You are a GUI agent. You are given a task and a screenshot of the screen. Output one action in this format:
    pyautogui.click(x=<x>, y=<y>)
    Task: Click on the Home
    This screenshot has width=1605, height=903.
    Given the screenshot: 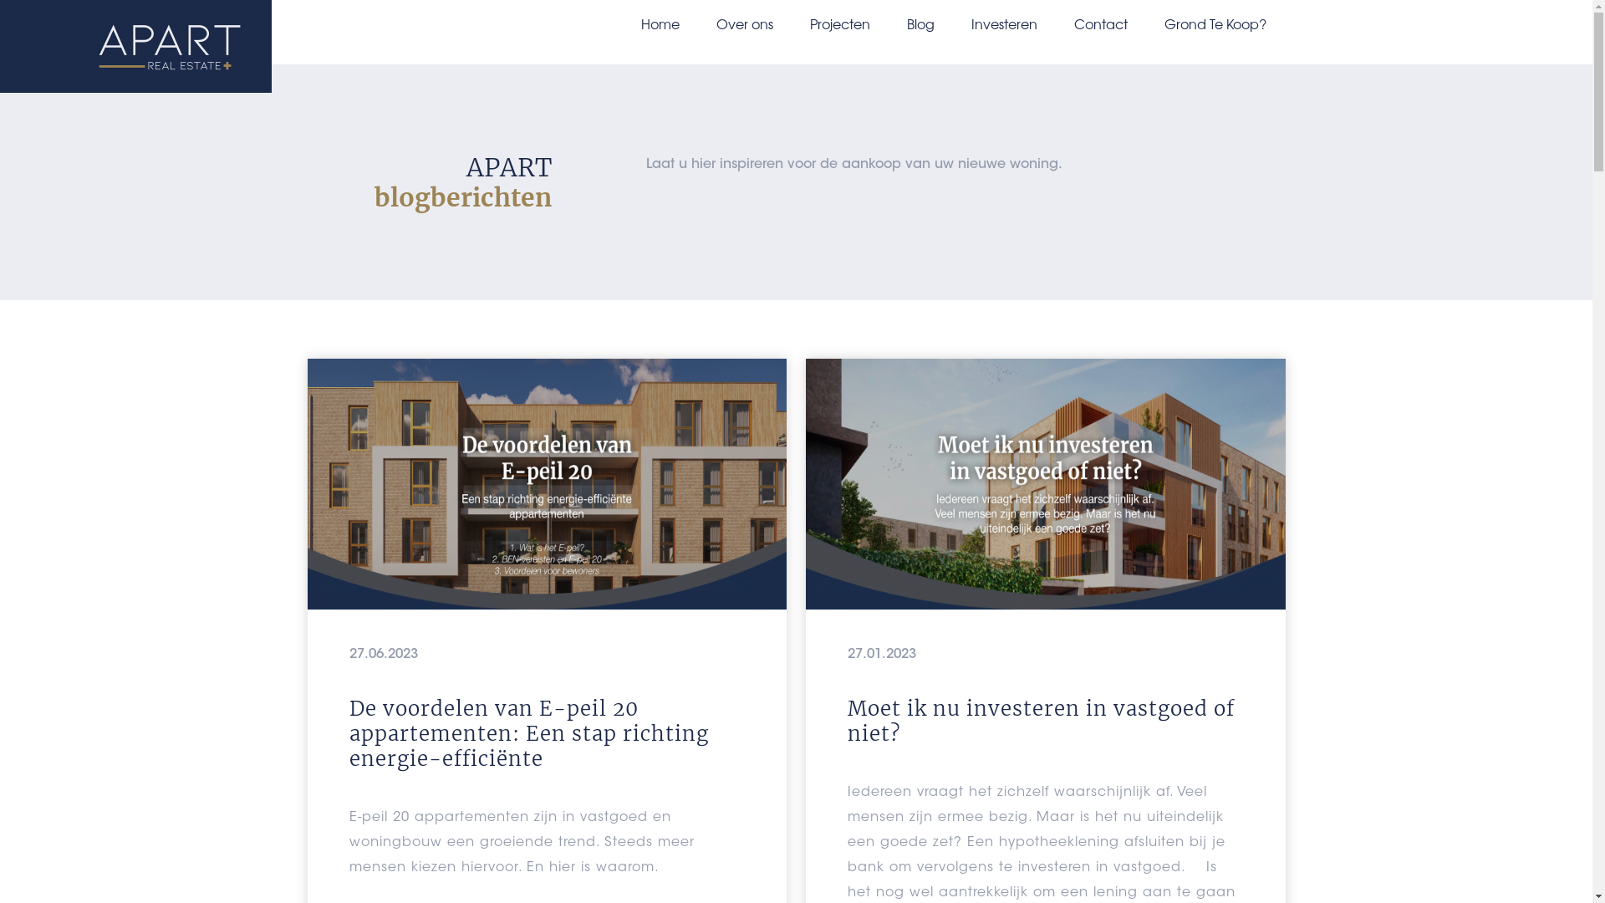 What is the action you would take?
    pyautogui.click(x=660, y=23)
    